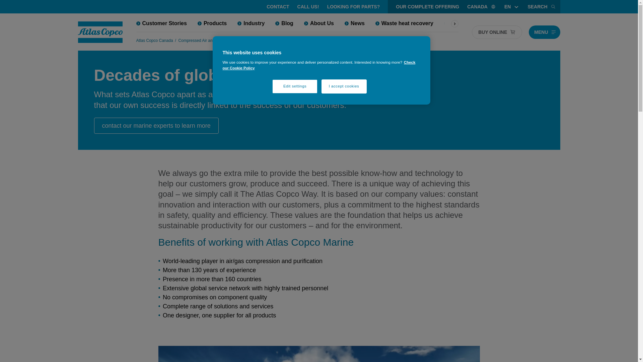 The image size is (643, 362). I want to click on MENU, so click(544, 32).